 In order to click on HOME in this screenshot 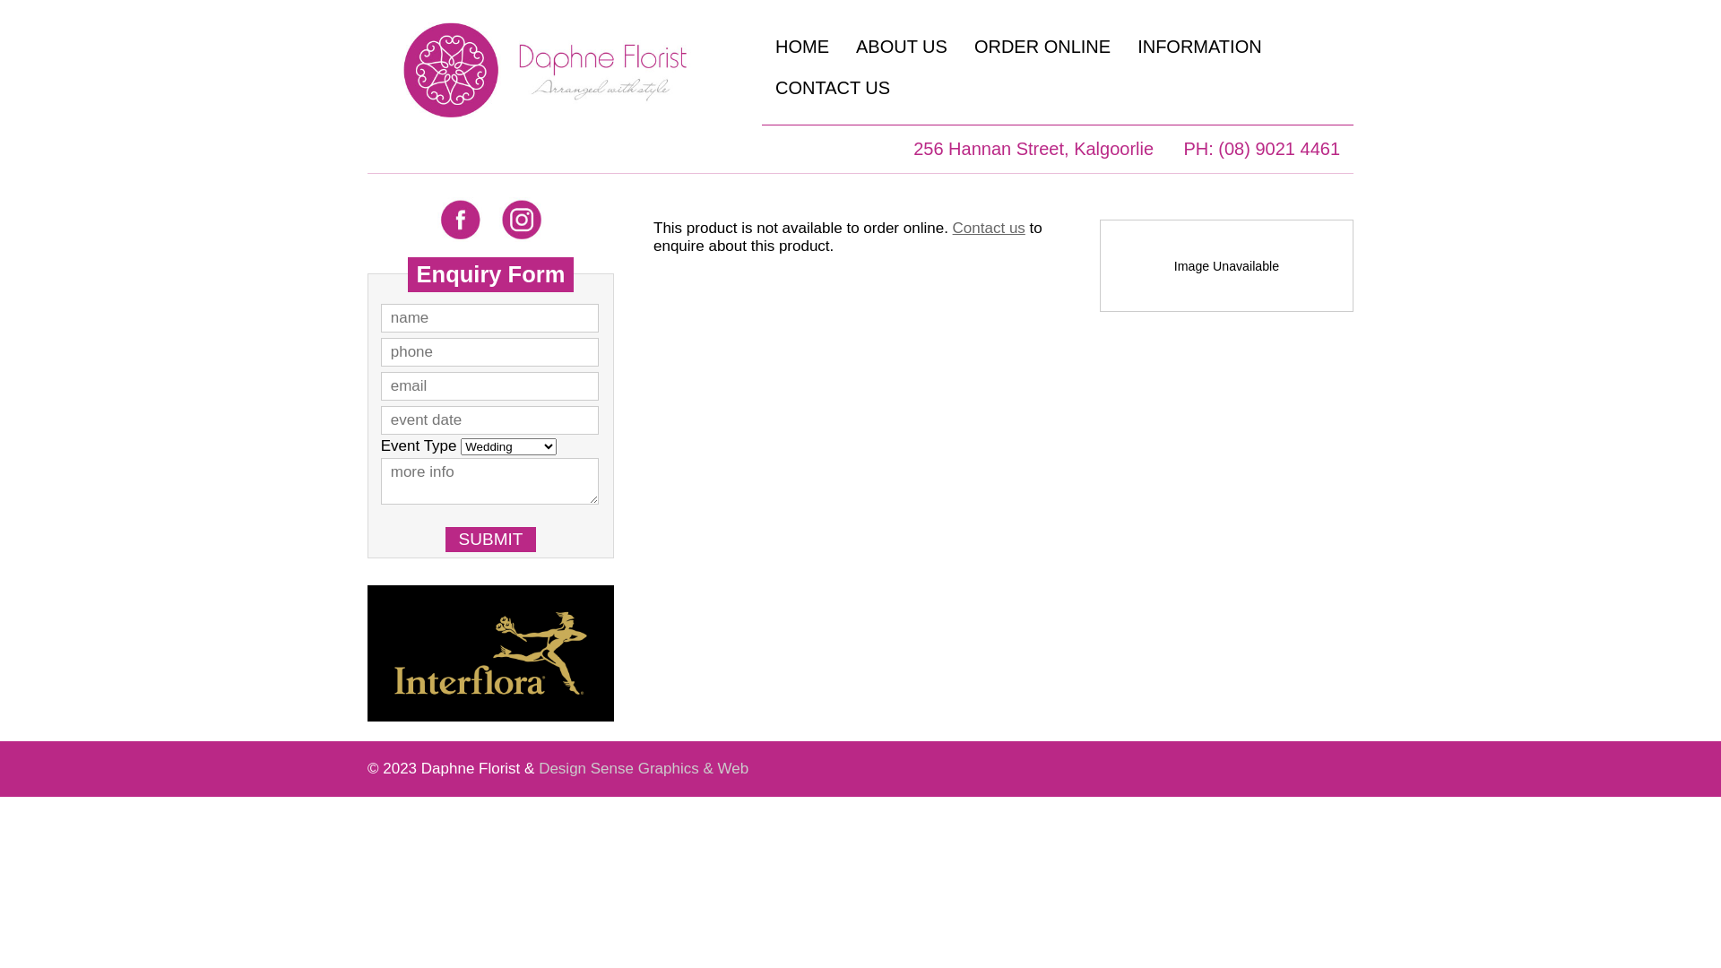, I will do `click(802, 47)`.